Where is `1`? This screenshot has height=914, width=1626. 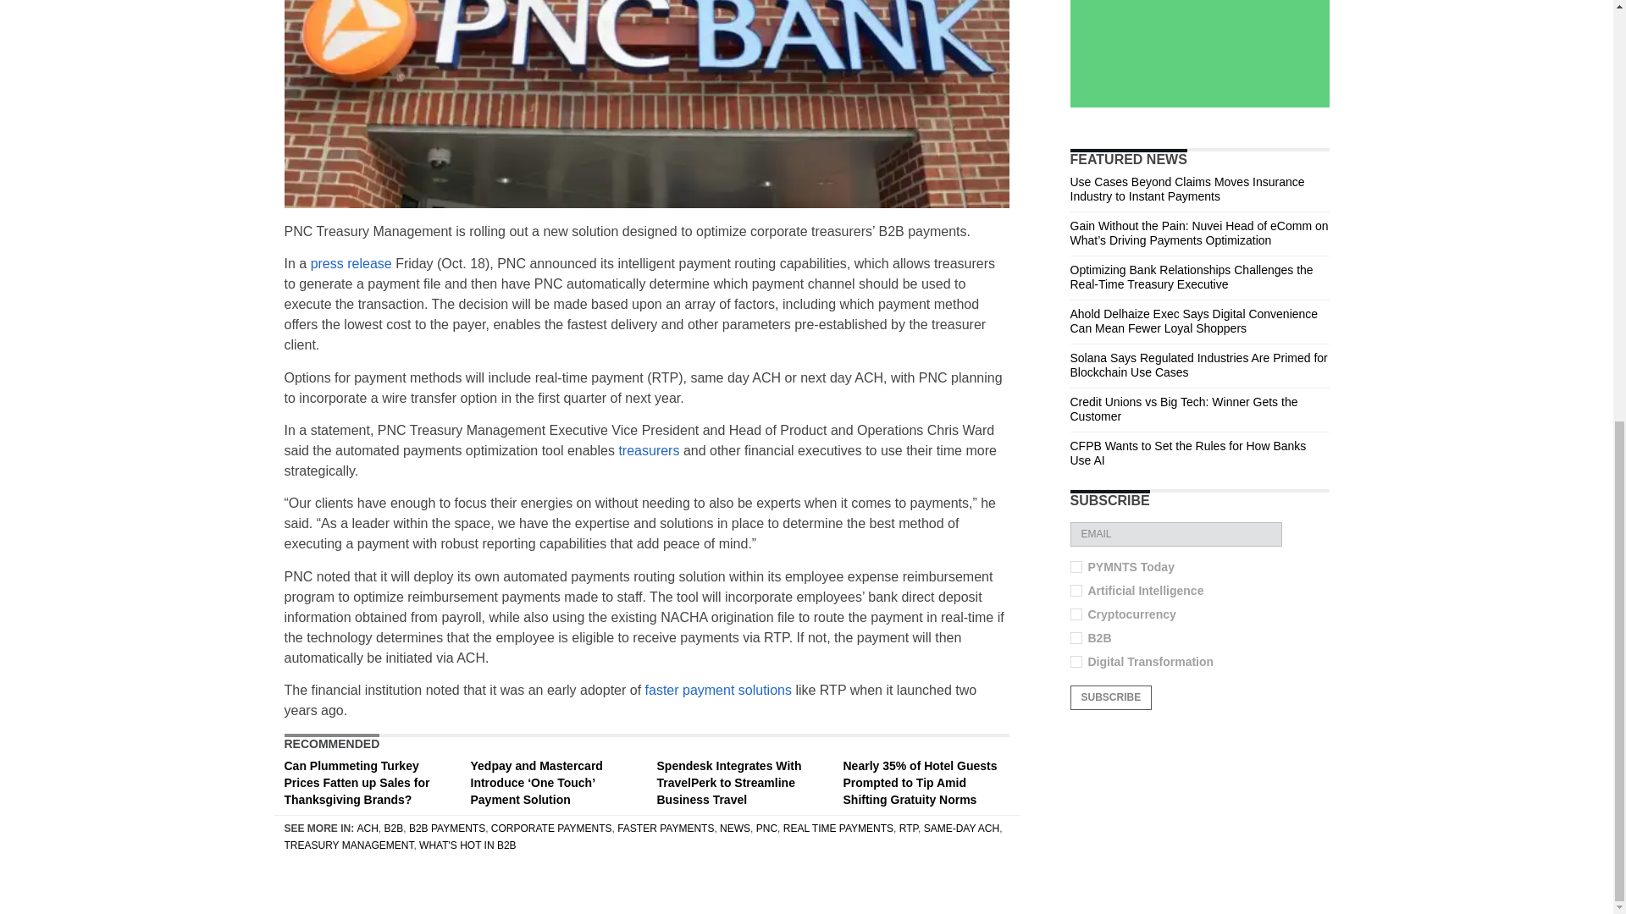
1 is located at coordinates (1076, 662).